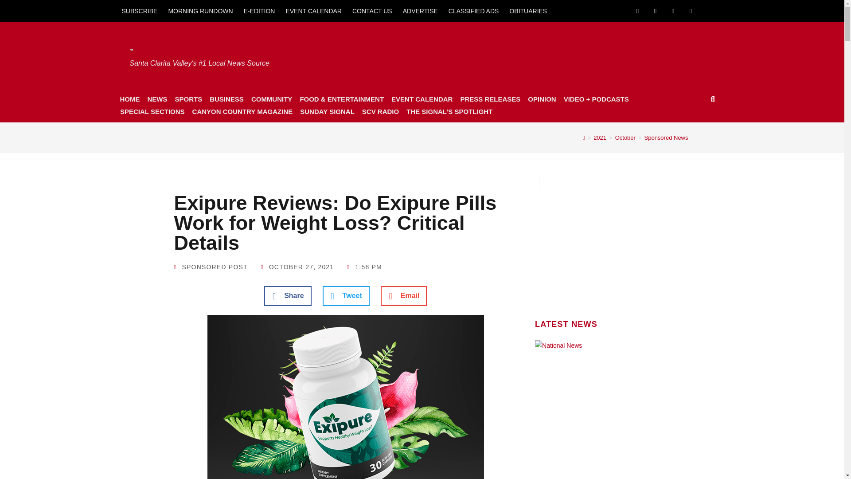 This screenshot has width=851, height=479. I want to click on E-EDITION, so click(259, 11).